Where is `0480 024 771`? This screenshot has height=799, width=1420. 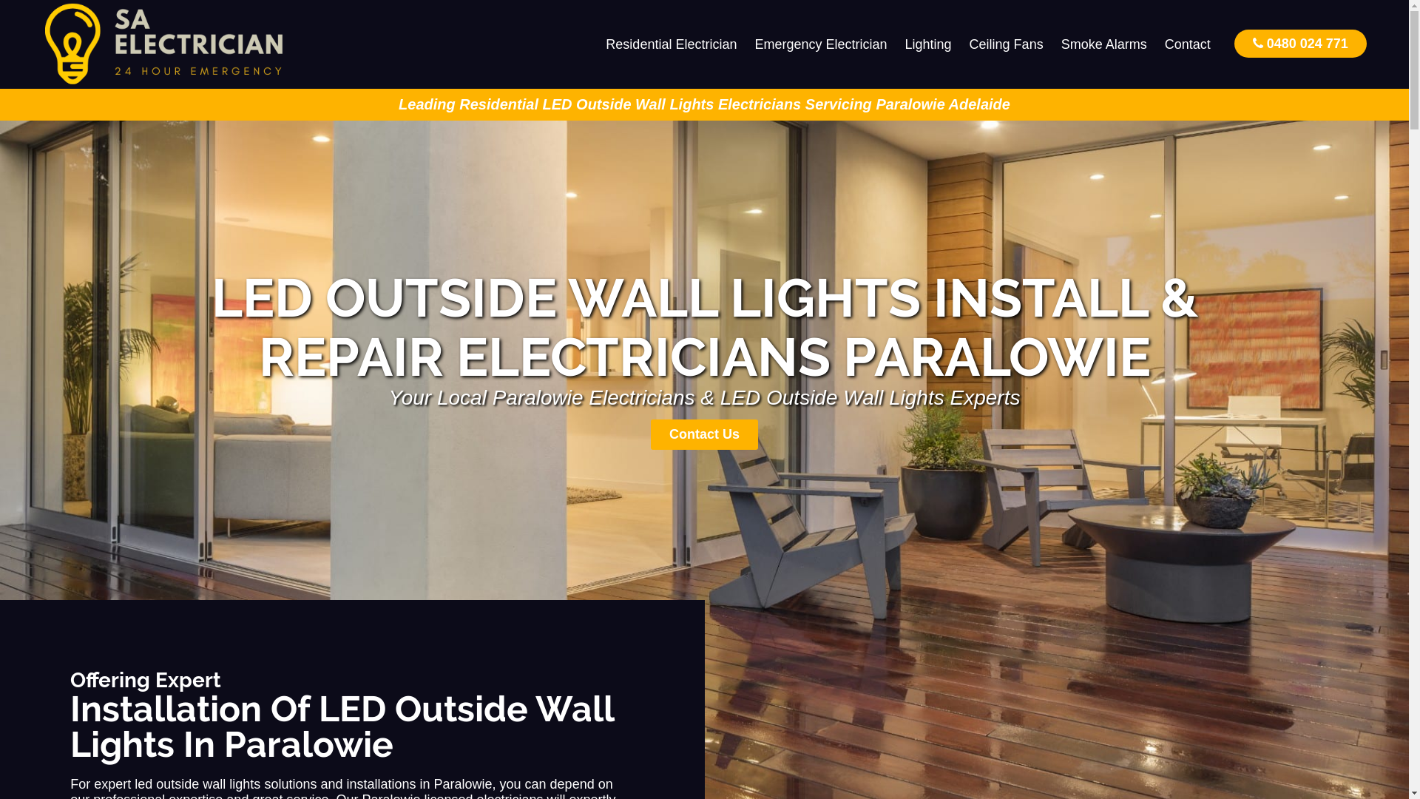
0480 024 771 is located at coordinates (1300, 43).